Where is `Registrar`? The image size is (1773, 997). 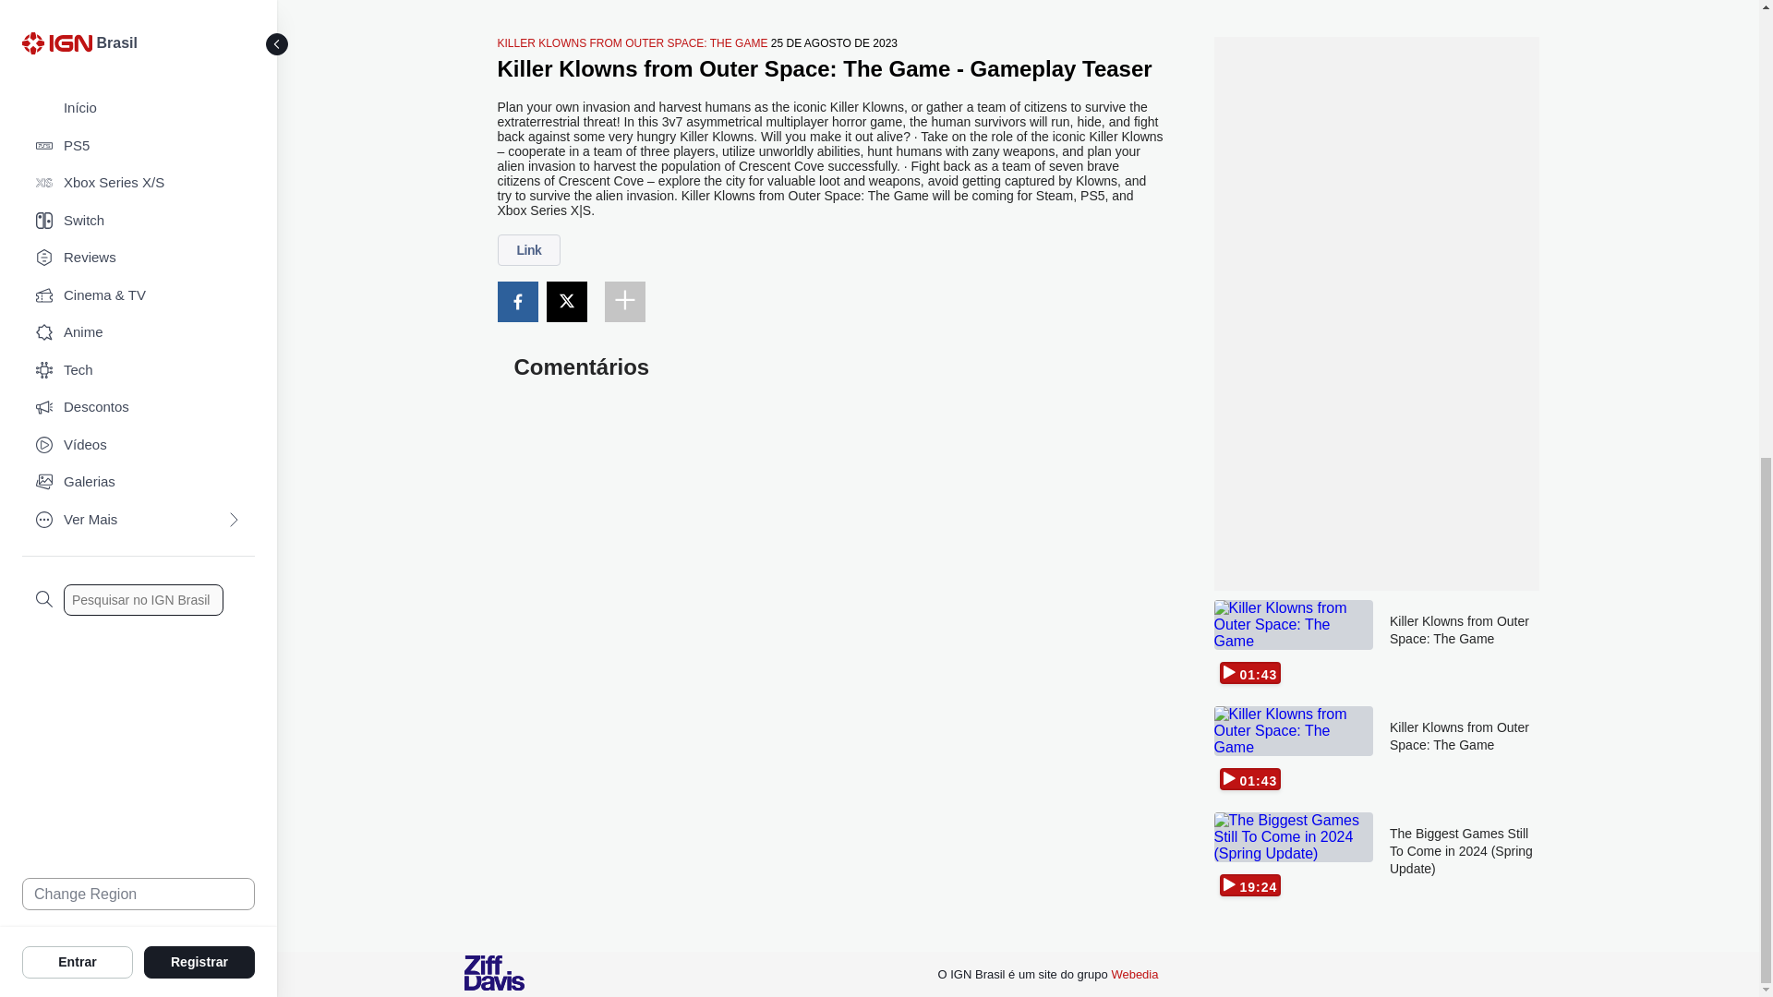
Registrar is located at coordinates (199, 118).